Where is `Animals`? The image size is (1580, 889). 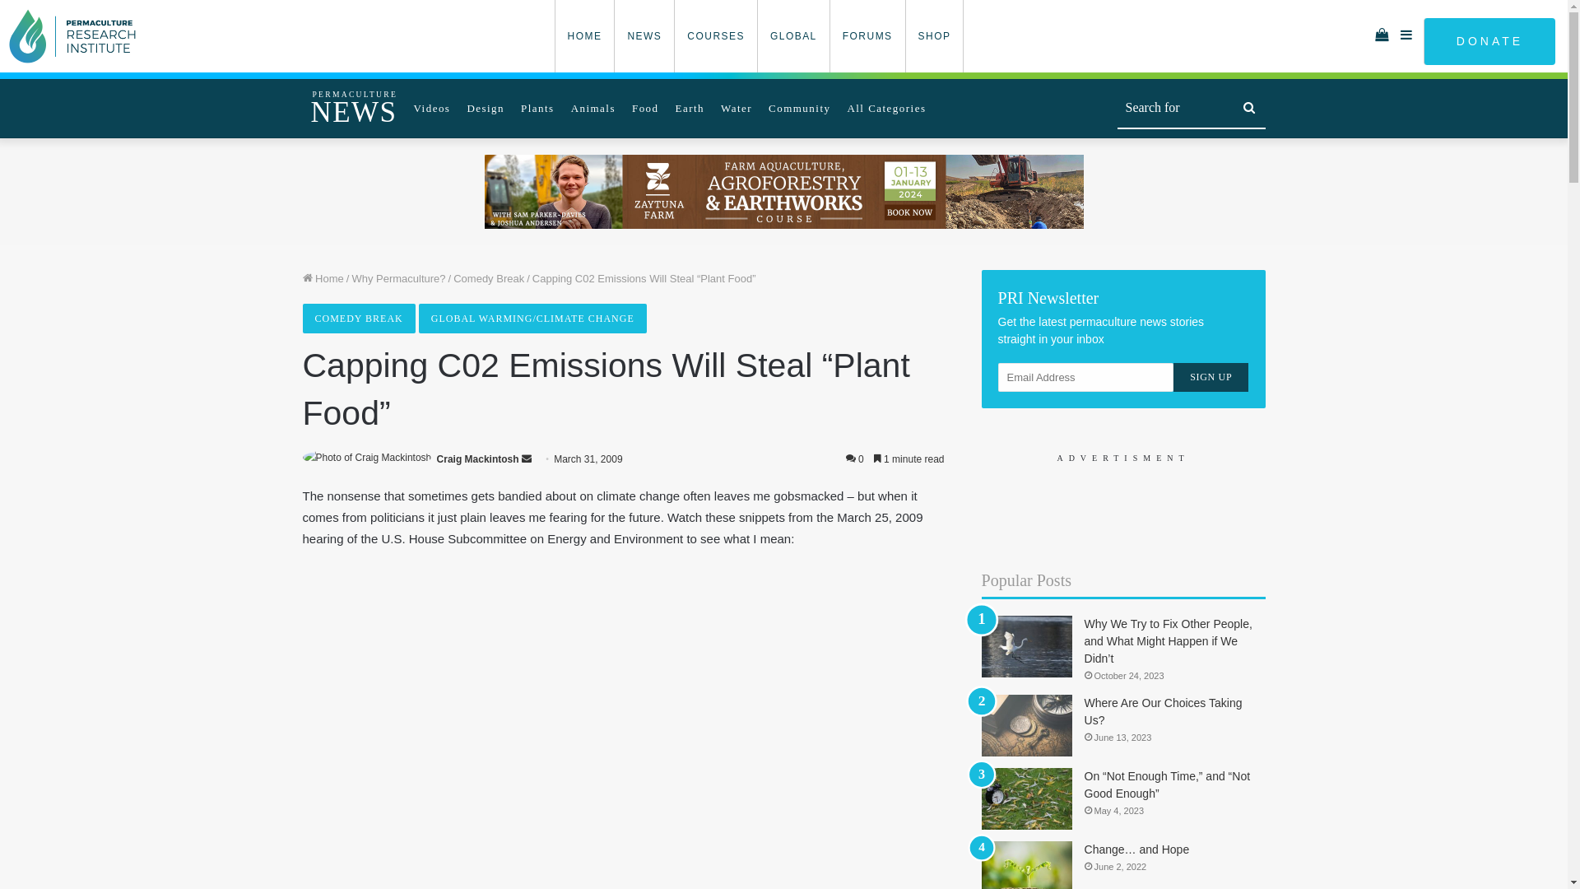
Animals is located at coordinates (593, 109).